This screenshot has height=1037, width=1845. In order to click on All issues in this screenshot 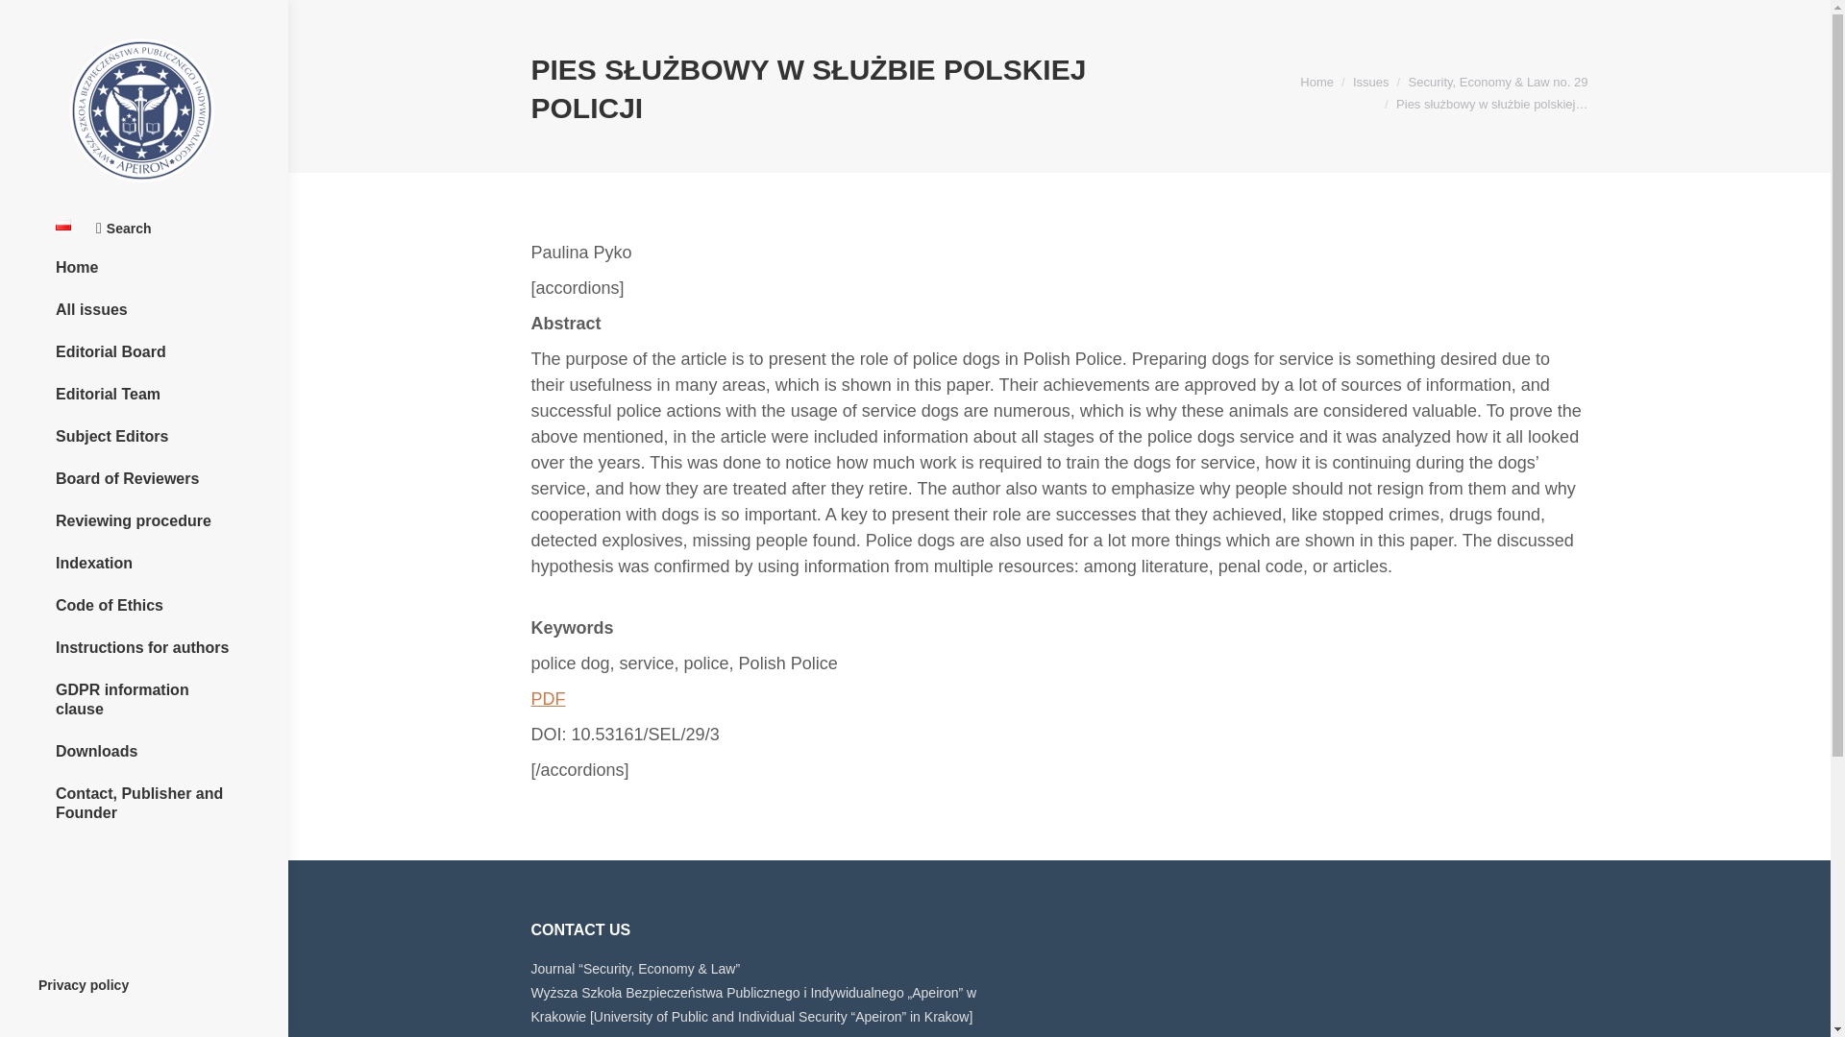, I will do `click(143, 309)`.